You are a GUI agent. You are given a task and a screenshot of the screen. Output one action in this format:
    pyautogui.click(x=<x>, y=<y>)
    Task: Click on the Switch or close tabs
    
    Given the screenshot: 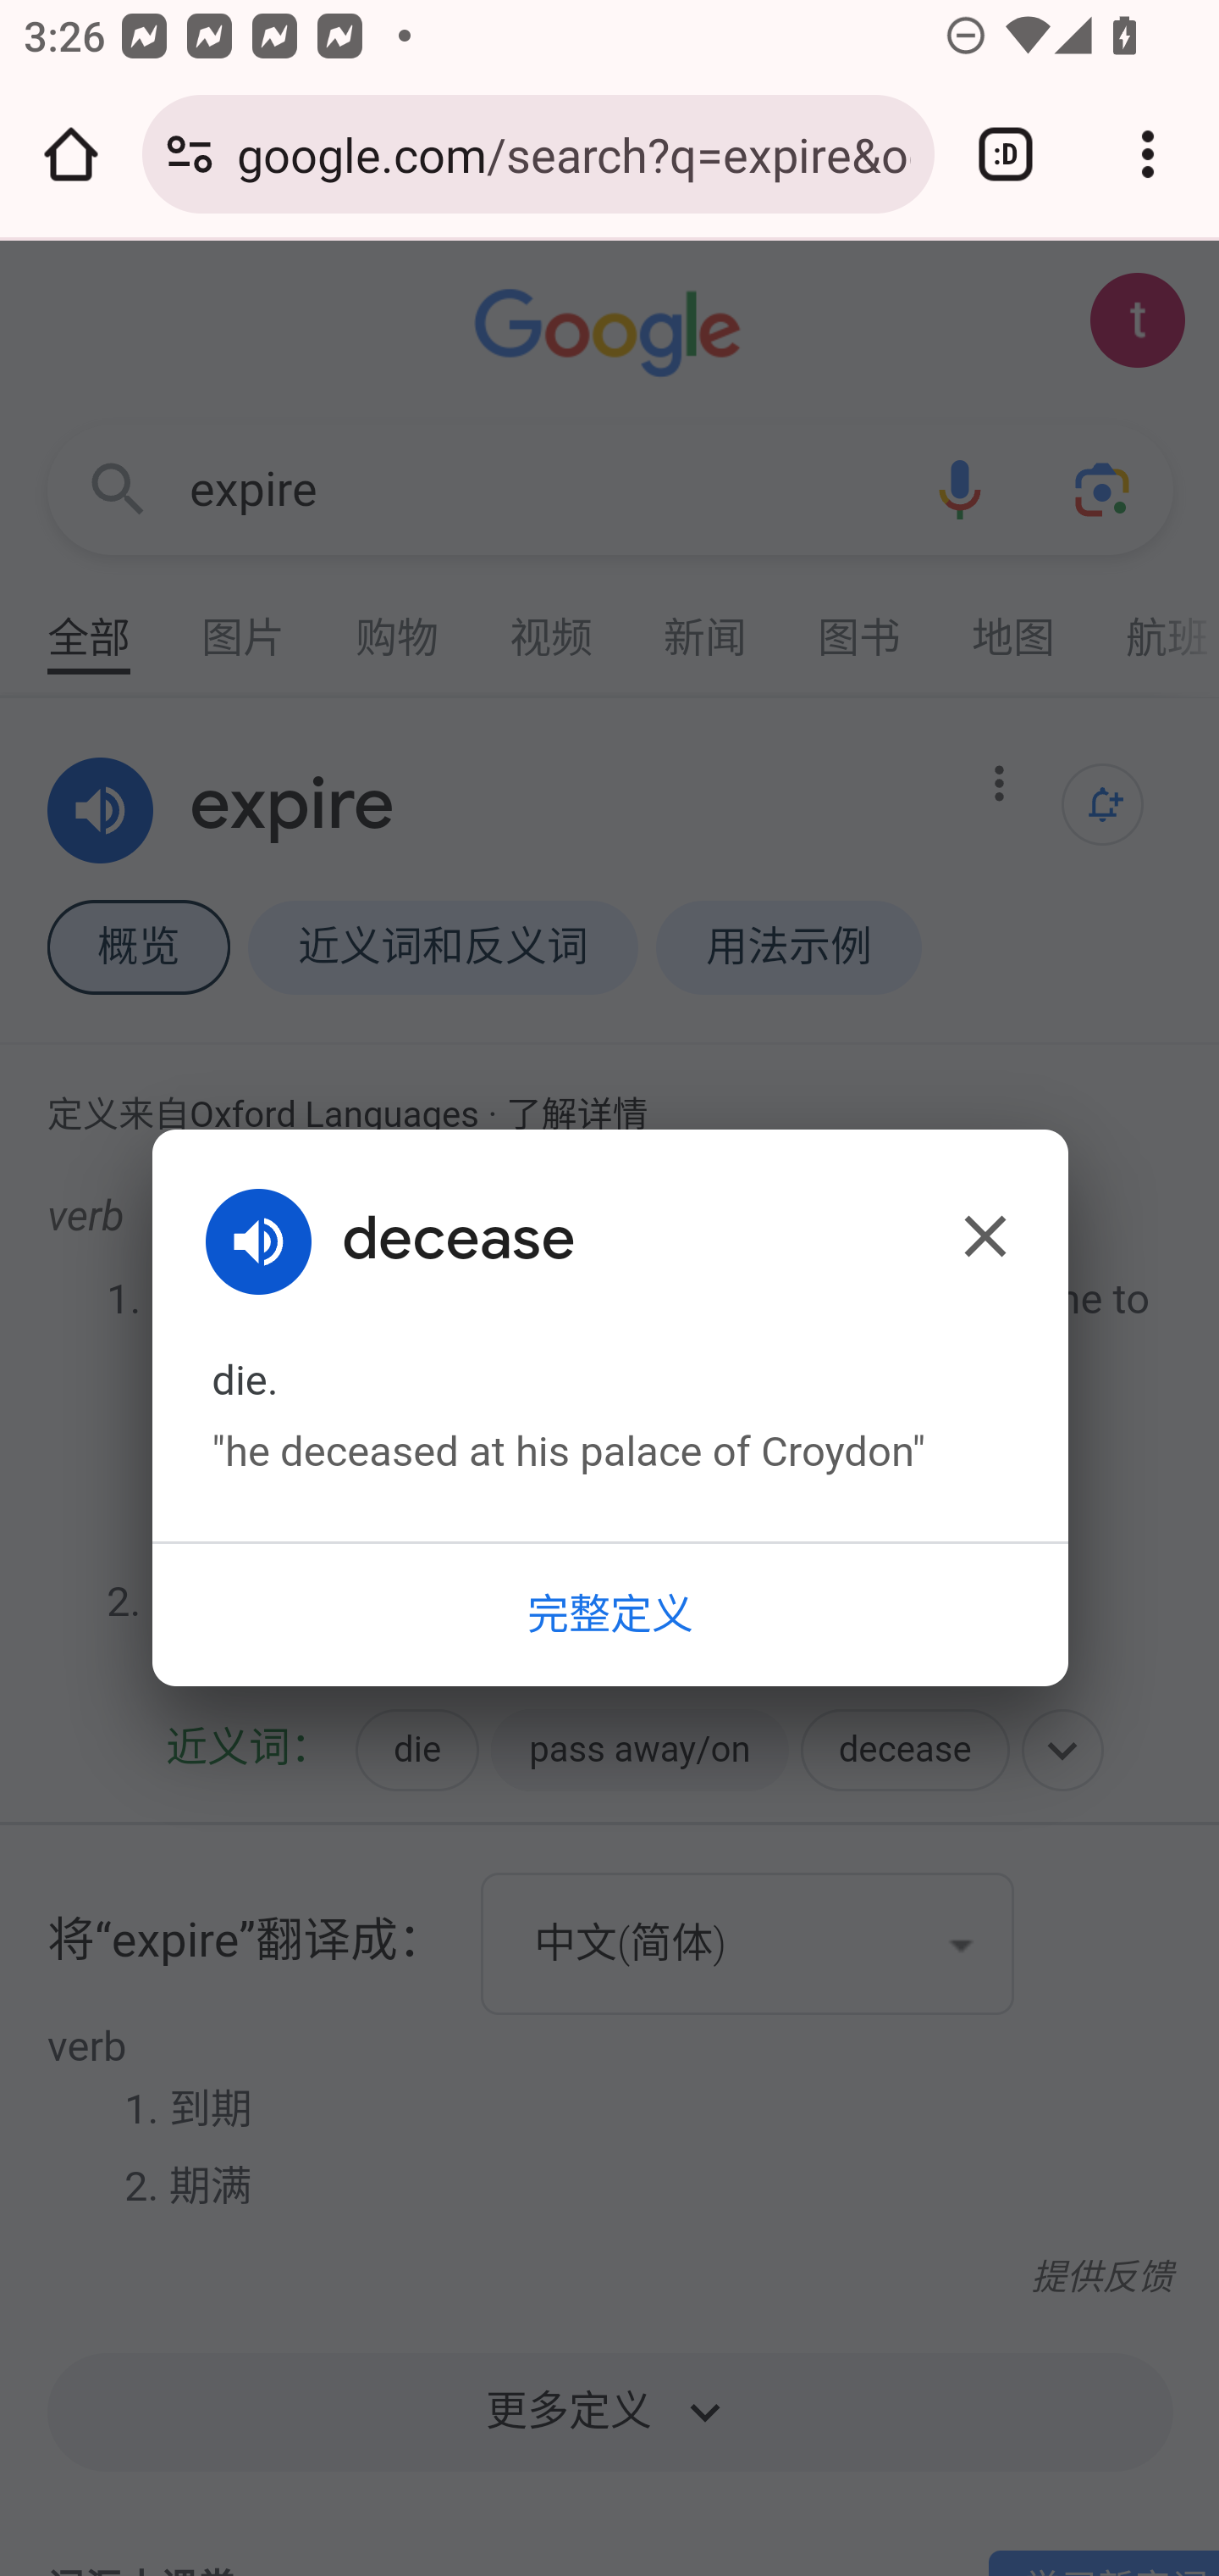 What is the action you would take?
    pyautogui.click(x=1006, y=154)
    